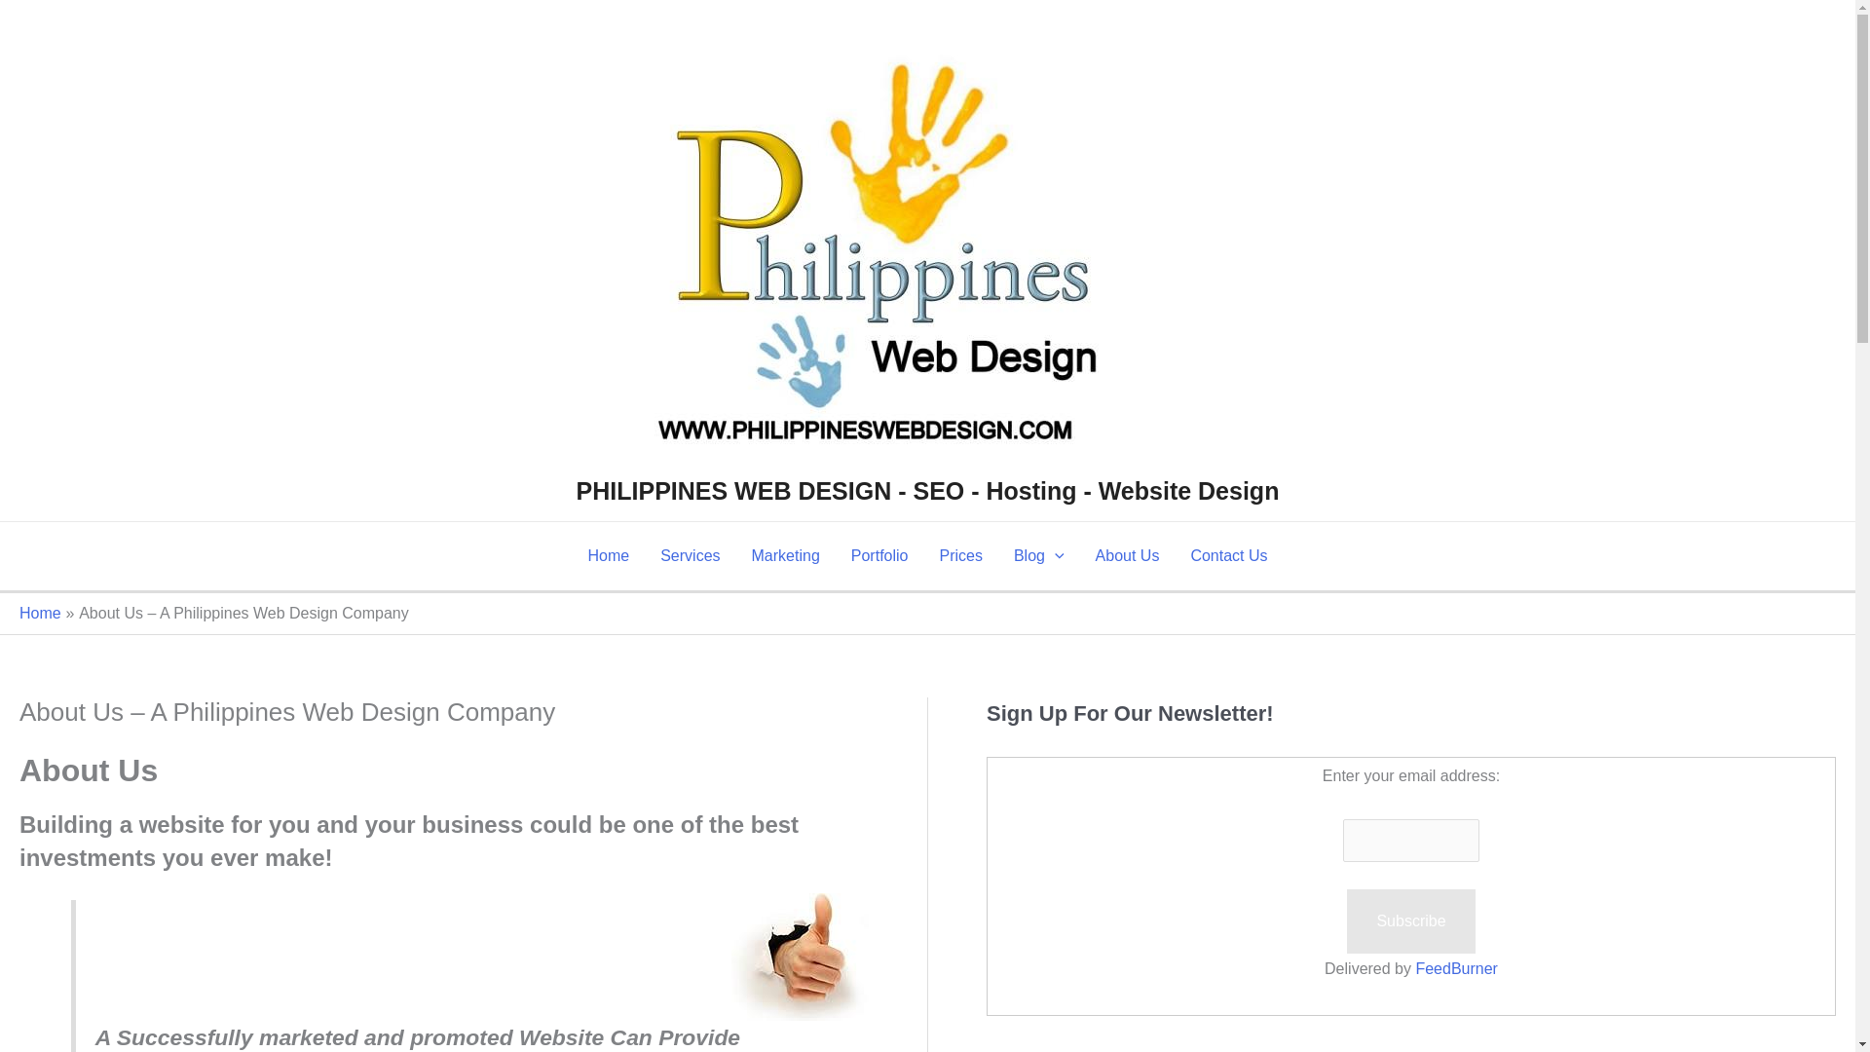 This screenshot has width=1870, height=1052. Describe the element at coordinates (786, 555) in the screenshot. I see `Internet Marketing Services` at that location.